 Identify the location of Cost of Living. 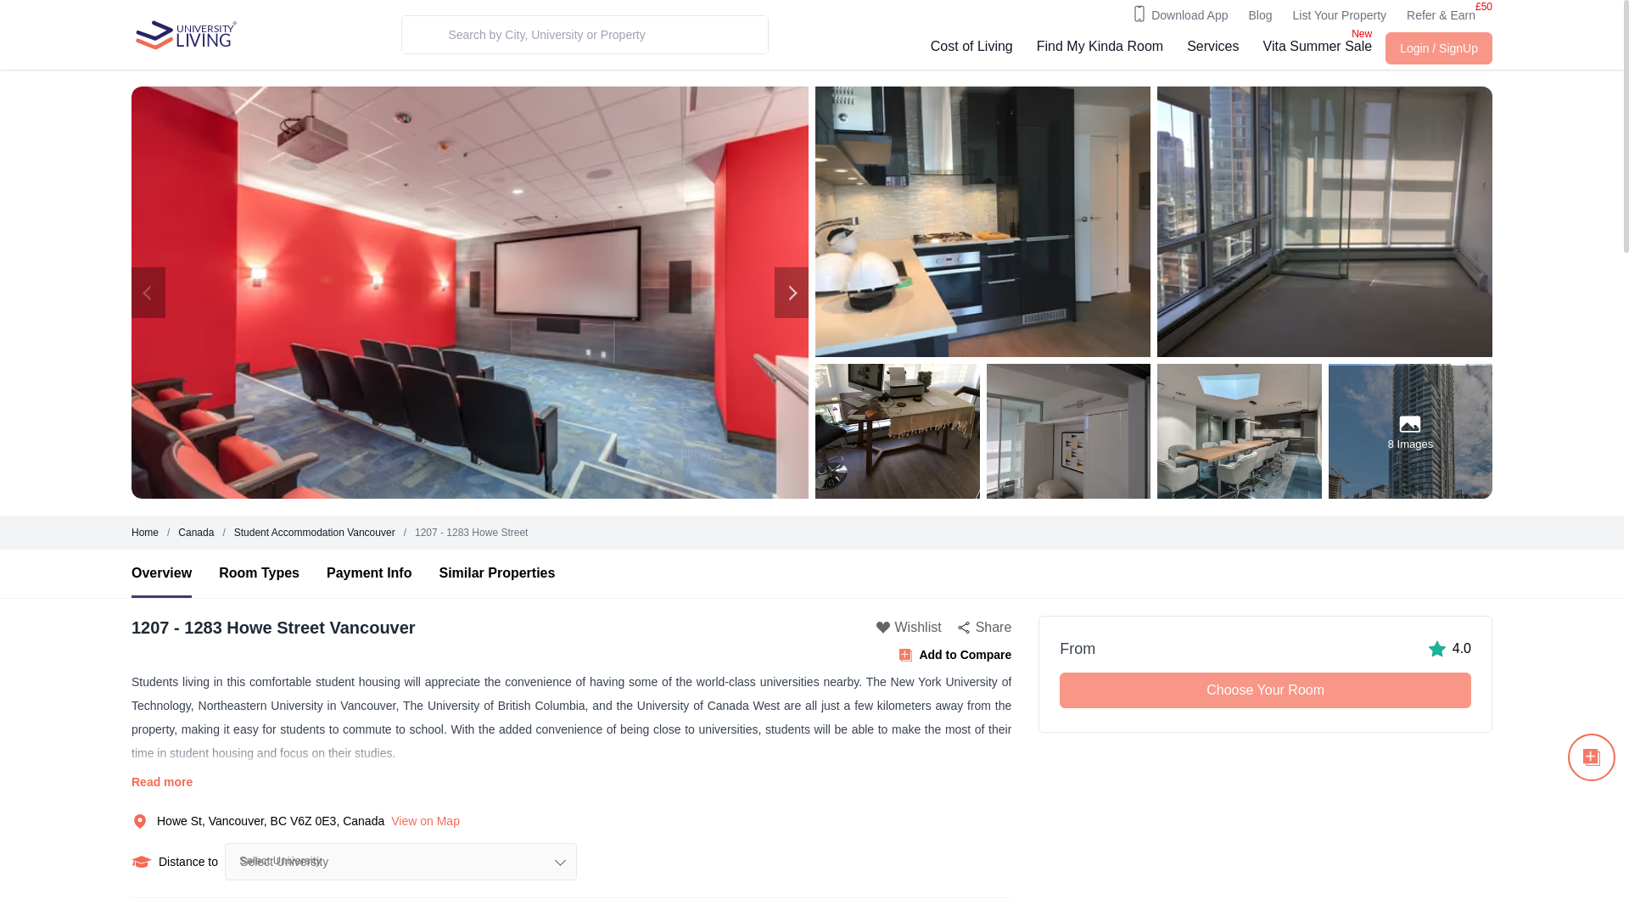
(971, 48).